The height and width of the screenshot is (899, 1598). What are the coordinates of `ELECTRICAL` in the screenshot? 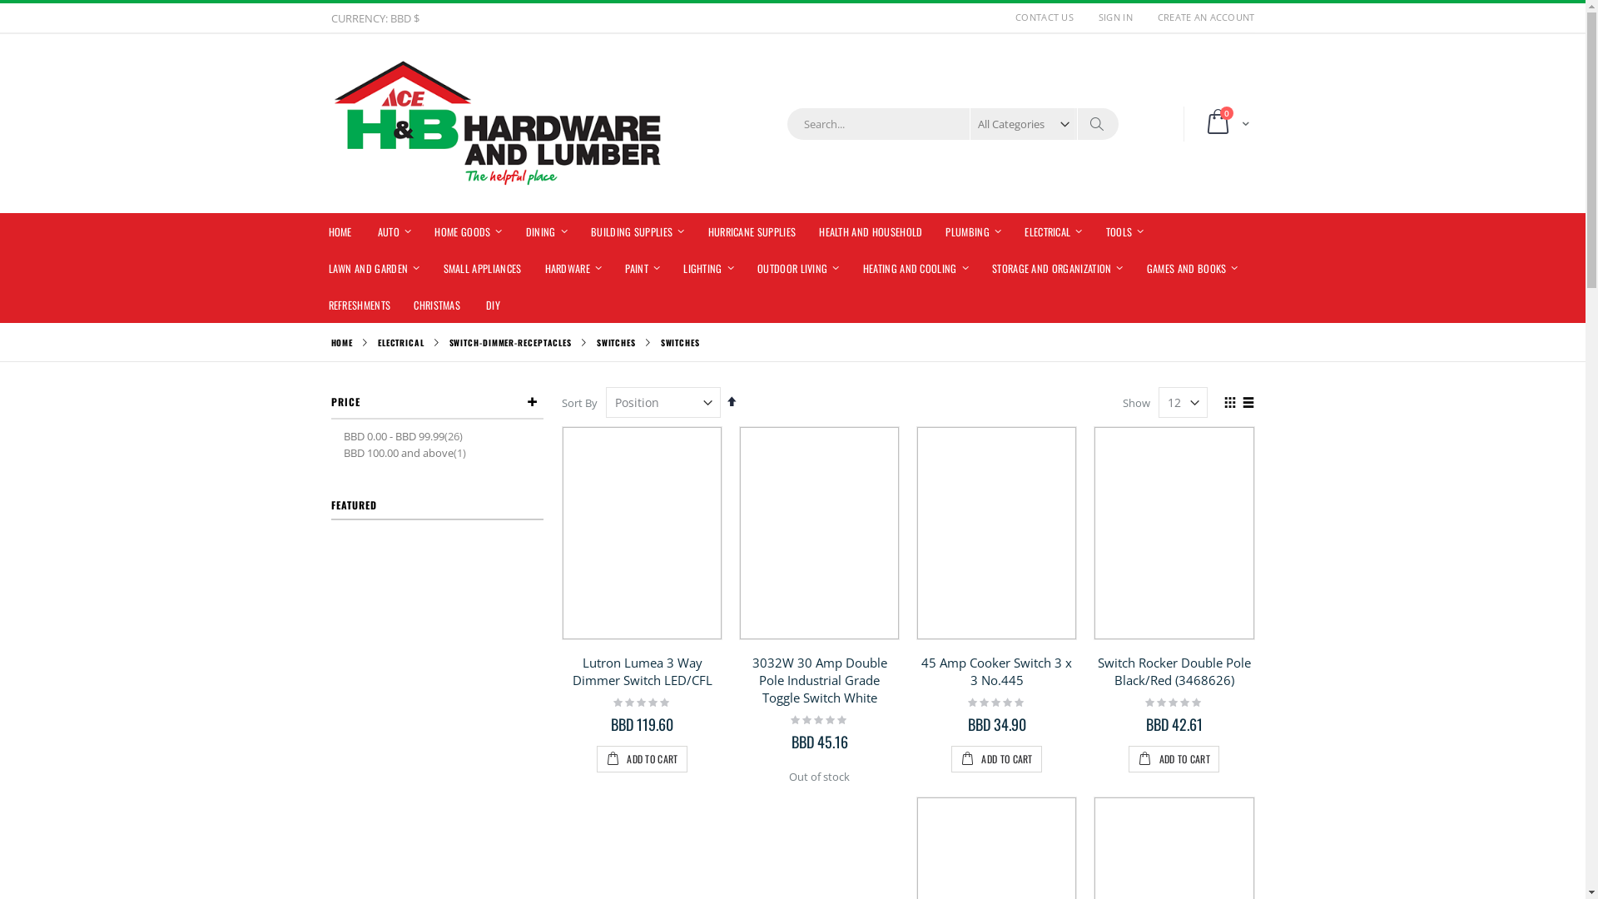 It's located at (1054, 231).